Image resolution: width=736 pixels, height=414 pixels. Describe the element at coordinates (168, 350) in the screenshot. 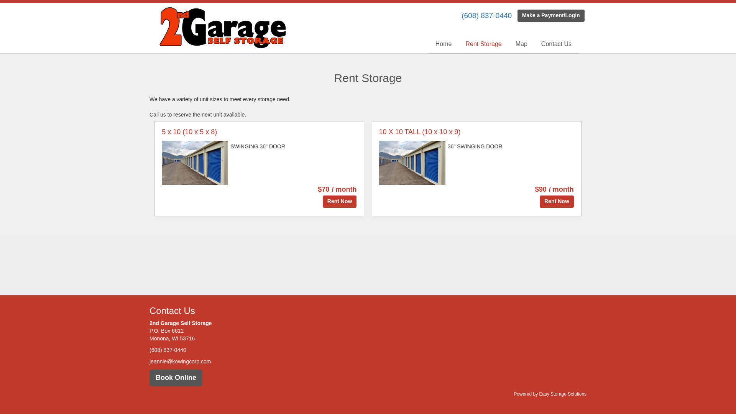

I see `(608) 837-0440` at that location.